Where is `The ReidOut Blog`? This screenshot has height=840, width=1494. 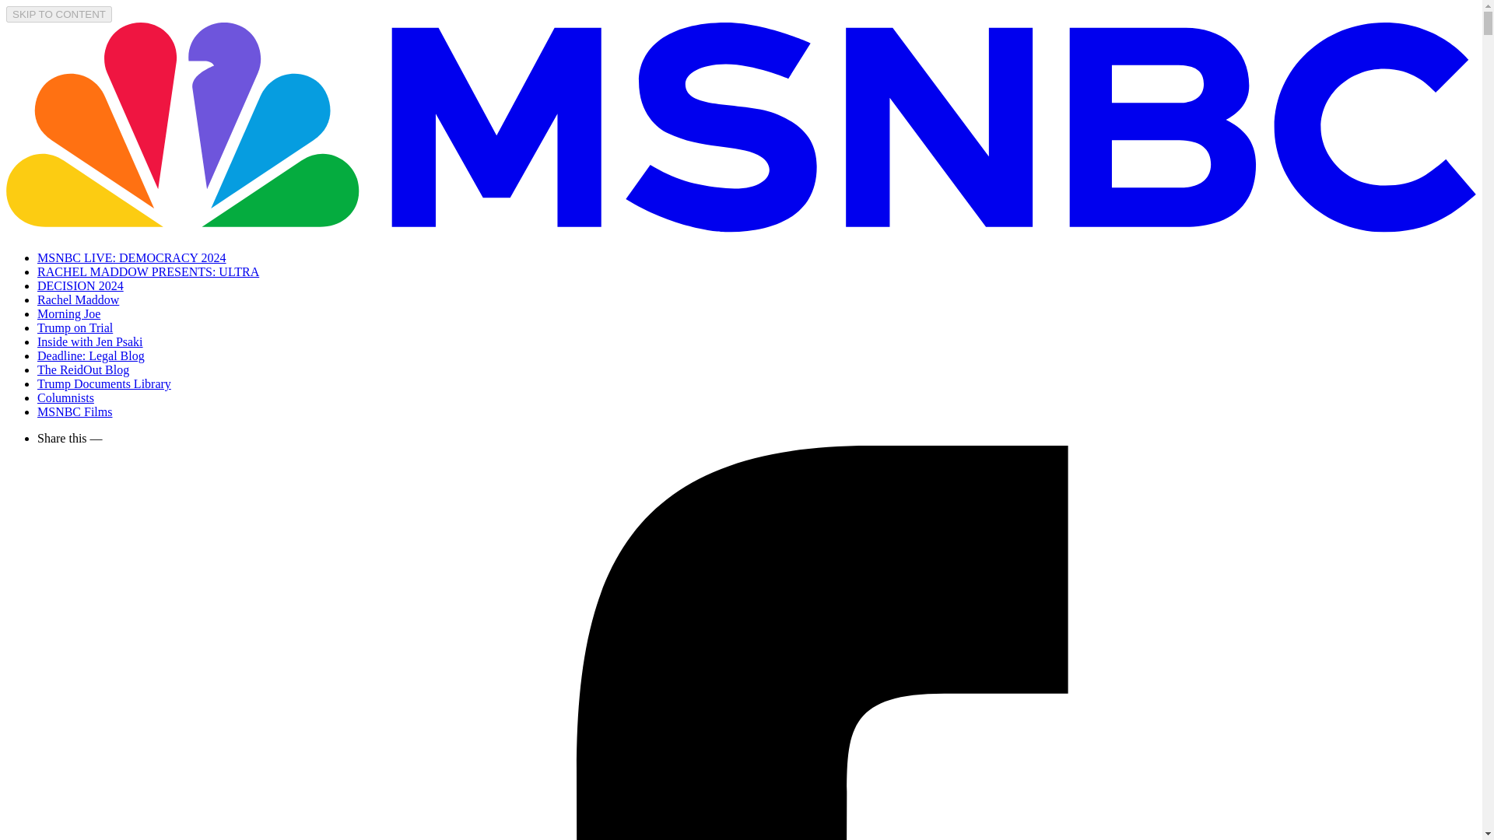 The ReidOut Blog is located at coordinates (82, 369).